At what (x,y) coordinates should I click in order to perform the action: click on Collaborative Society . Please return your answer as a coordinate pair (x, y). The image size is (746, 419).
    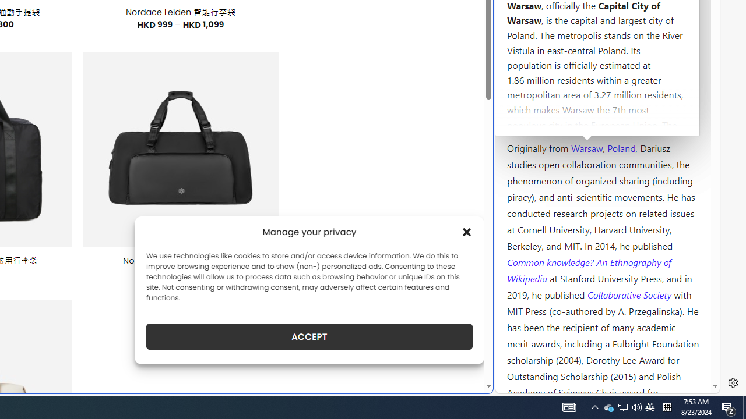
    Looking at the image, I should click on (631, 294).